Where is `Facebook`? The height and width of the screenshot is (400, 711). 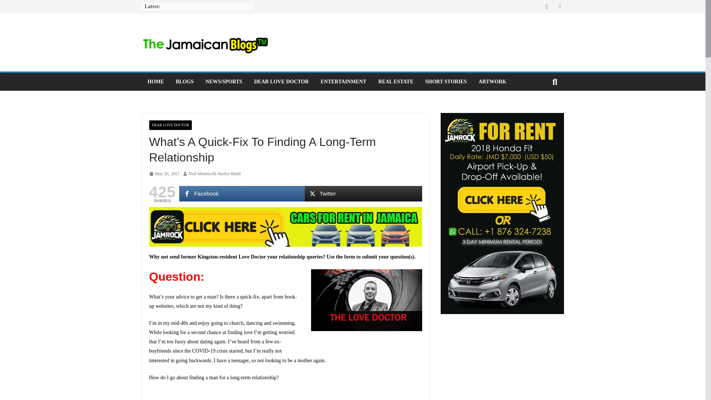 Facebook is located at coordinates (241, 194).